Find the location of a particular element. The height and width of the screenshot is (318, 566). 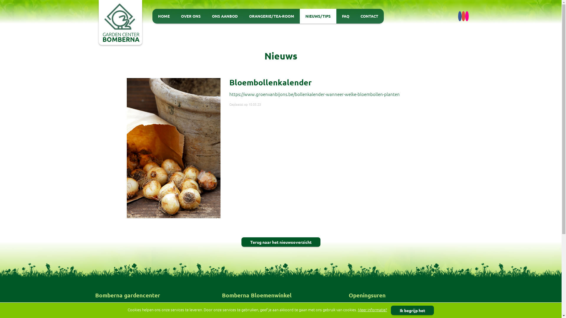

NIEUWS/TIPS is located at coordinates (318, 16).